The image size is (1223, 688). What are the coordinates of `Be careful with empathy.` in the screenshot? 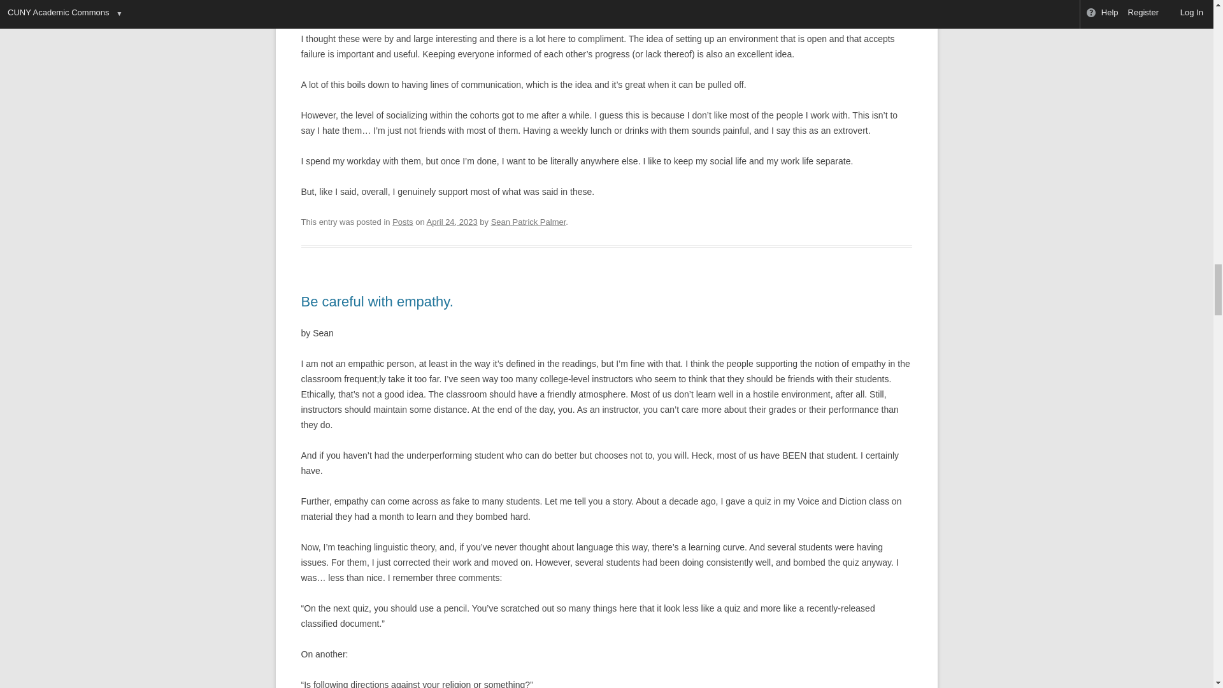 It's located at (376, 302).